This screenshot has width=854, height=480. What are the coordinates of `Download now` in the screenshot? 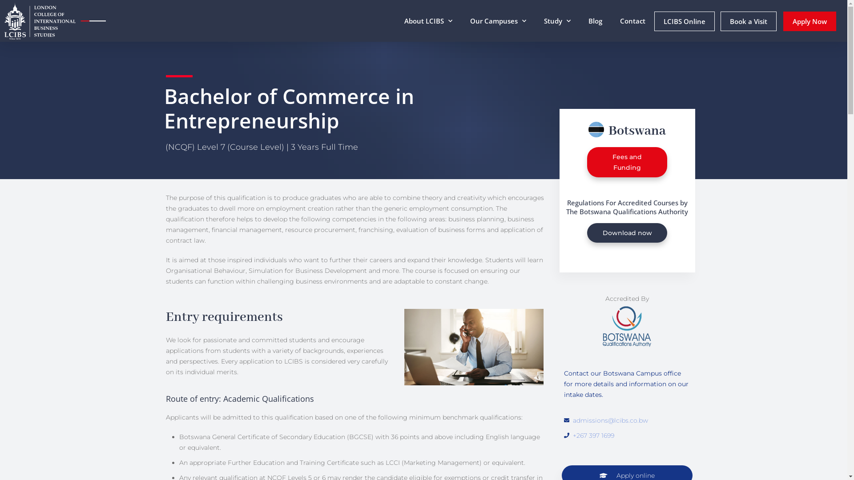 It's located at (627, 233).